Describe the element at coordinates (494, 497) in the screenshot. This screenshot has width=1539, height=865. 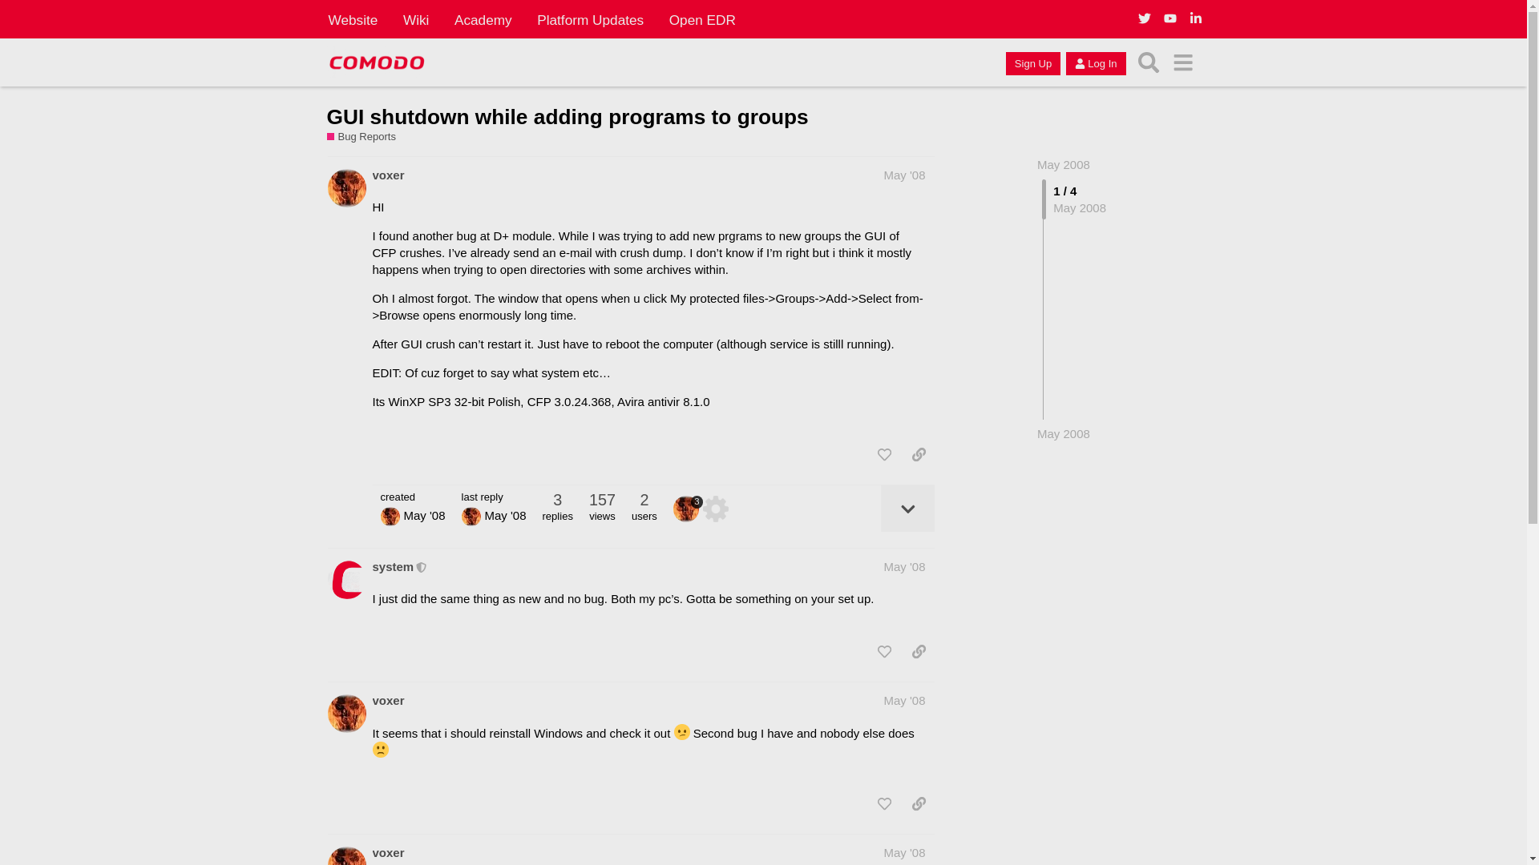
I see `last reply` at that location.